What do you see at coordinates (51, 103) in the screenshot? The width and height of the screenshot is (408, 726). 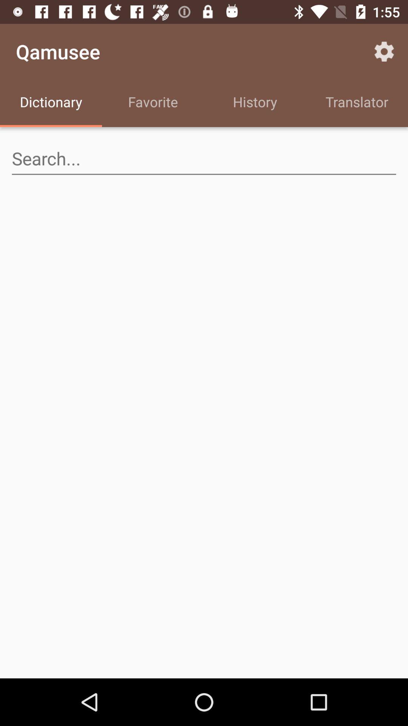 I see `turn on the dictionary` at bounding box center [51, 103].